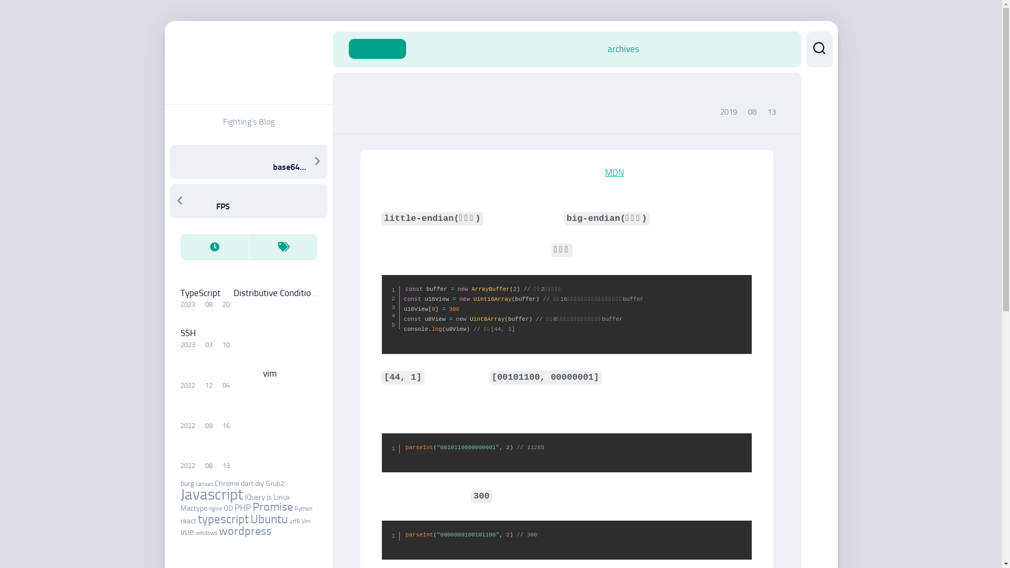 Image resolution: width=1010 pixels, height=568 pixels. Describe the element at coordinates (295, 522) in the screenshot. I see `utf8` at that location.